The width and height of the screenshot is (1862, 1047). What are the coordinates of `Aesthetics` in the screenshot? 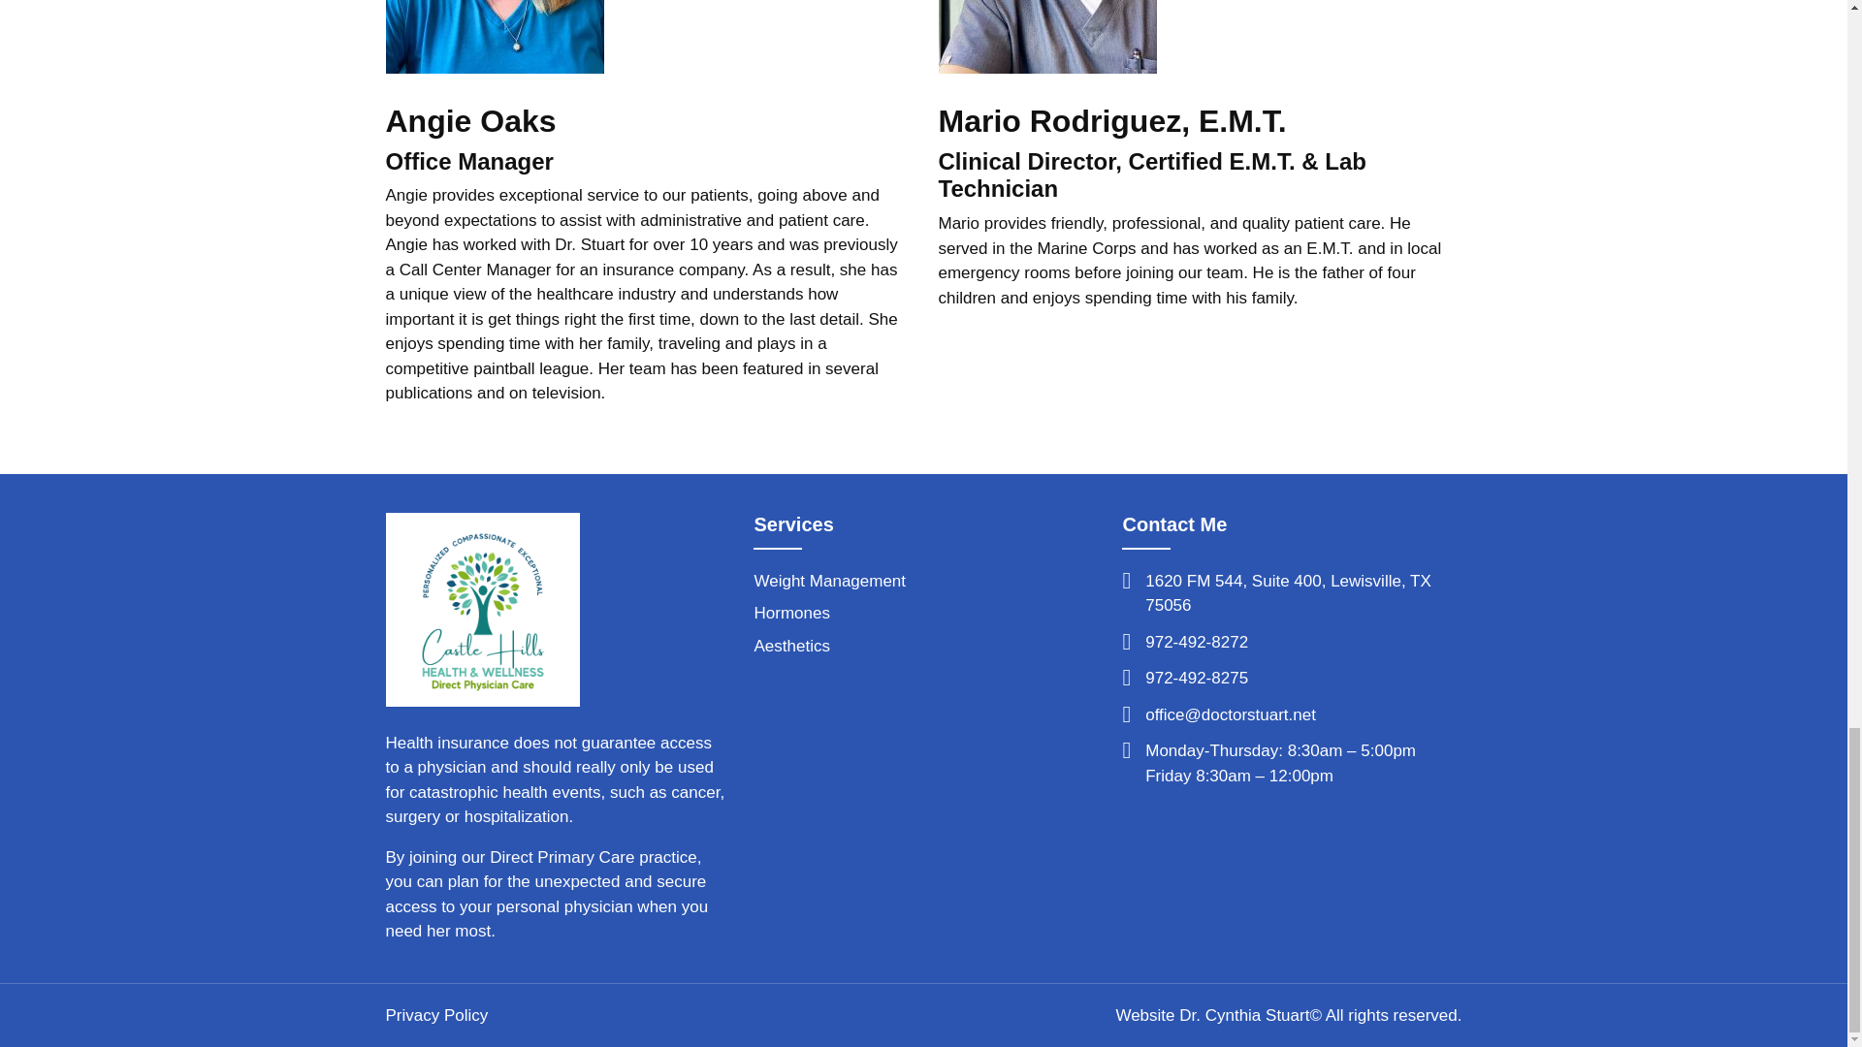 It's located at (791, 646).